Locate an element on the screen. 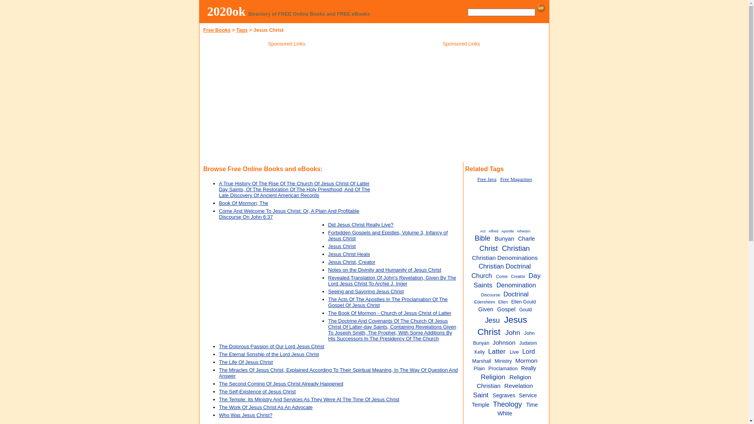  Did Jesus Christ Really Live? is located at coordinates (361, 225).